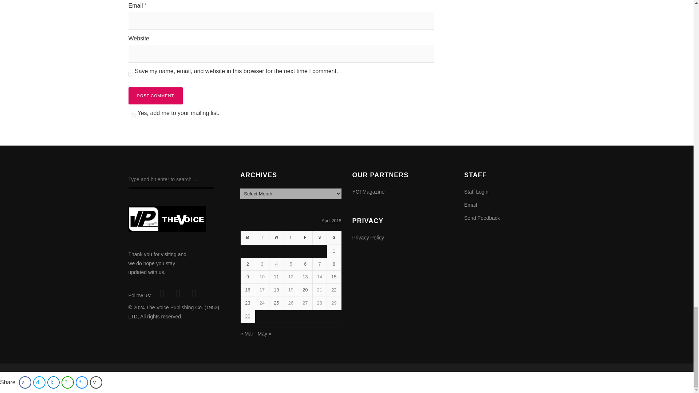 The height and width of the screenshot is (393, 699). Describe the element at coordinates (155, 96) in the screenshot. I see `Post Comment` at that location.